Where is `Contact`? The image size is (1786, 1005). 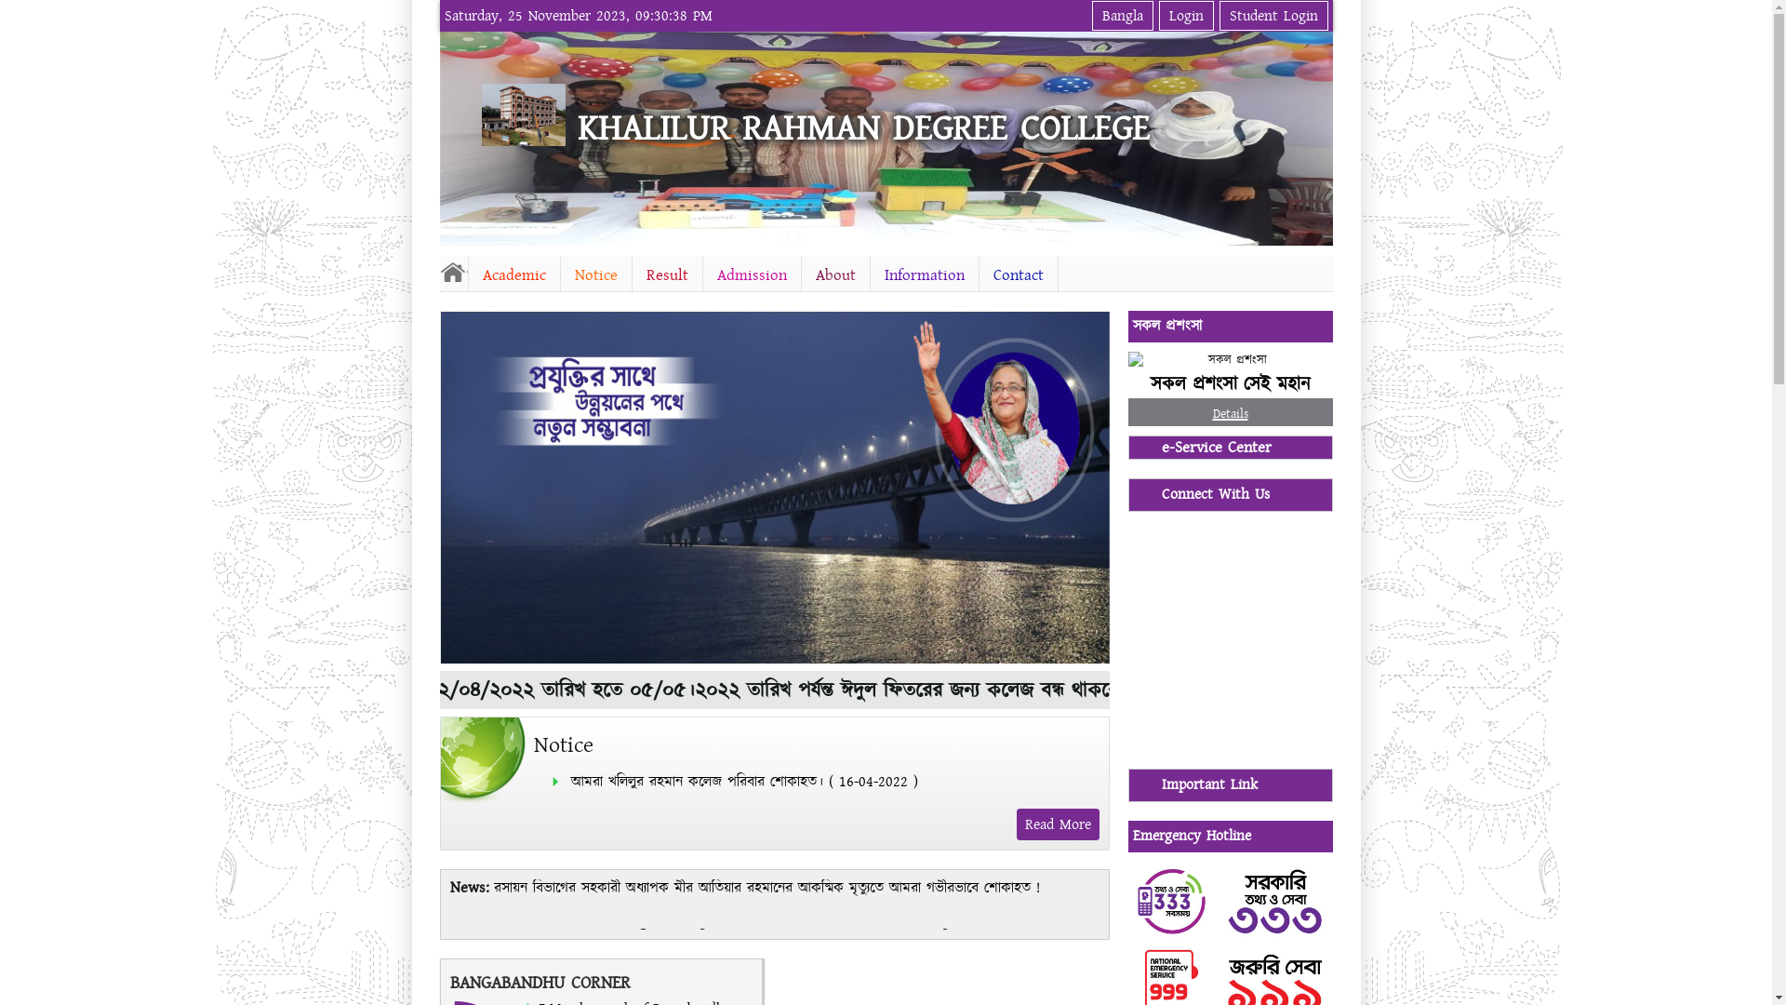
Contact is located at coordinates (1018, 275).